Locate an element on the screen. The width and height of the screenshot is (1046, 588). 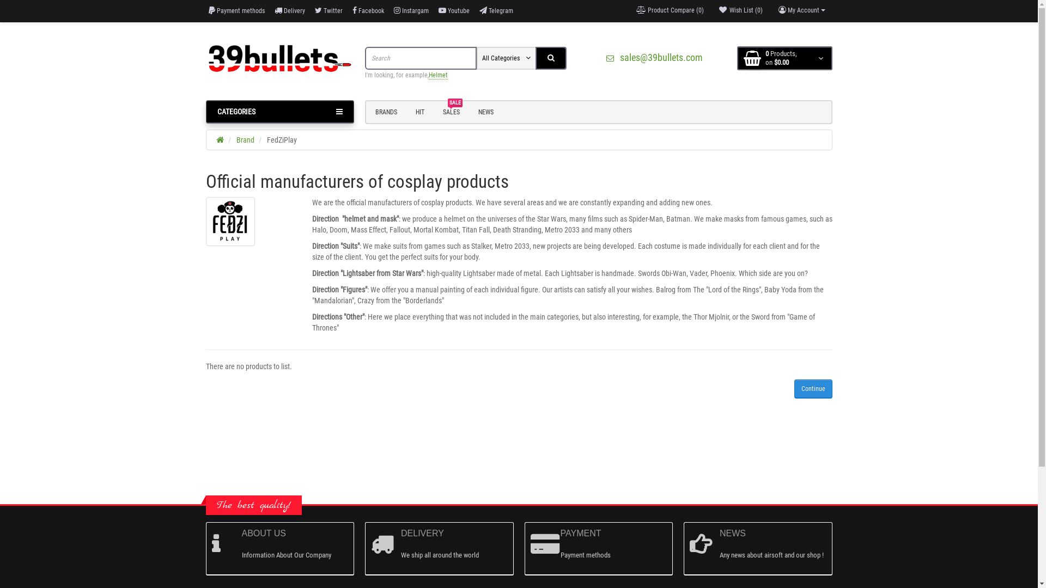
Continue is located at coordinates (813, 389).